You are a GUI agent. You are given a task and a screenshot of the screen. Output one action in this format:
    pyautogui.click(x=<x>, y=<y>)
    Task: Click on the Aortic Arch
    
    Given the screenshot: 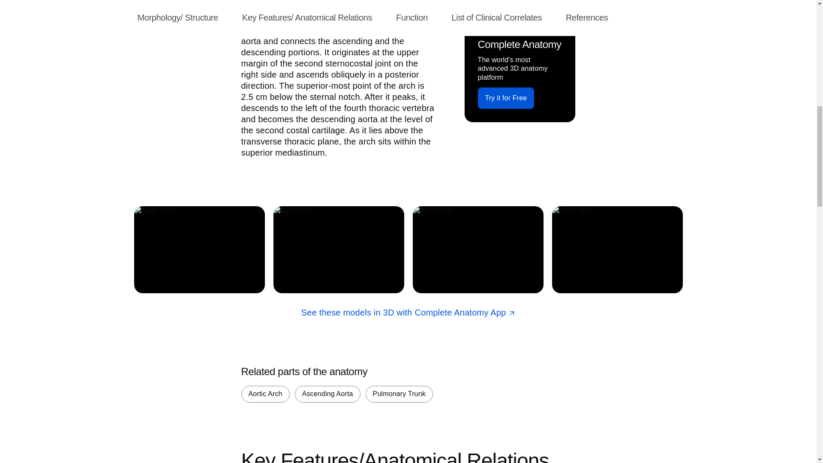 What is the action you would take?
    pyautogui.click(x=265, y=394)
    